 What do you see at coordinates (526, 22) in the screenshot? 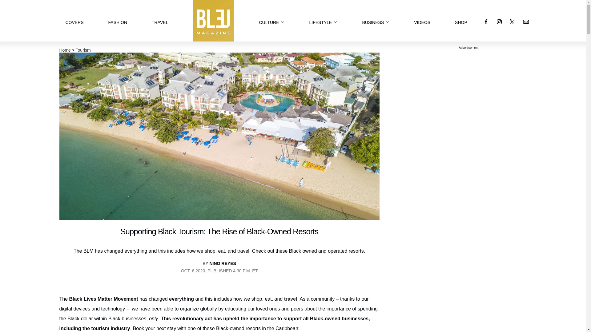
I see `LINK TO EMAIL SUBSCRIBE` at bounding box center [526, 22].